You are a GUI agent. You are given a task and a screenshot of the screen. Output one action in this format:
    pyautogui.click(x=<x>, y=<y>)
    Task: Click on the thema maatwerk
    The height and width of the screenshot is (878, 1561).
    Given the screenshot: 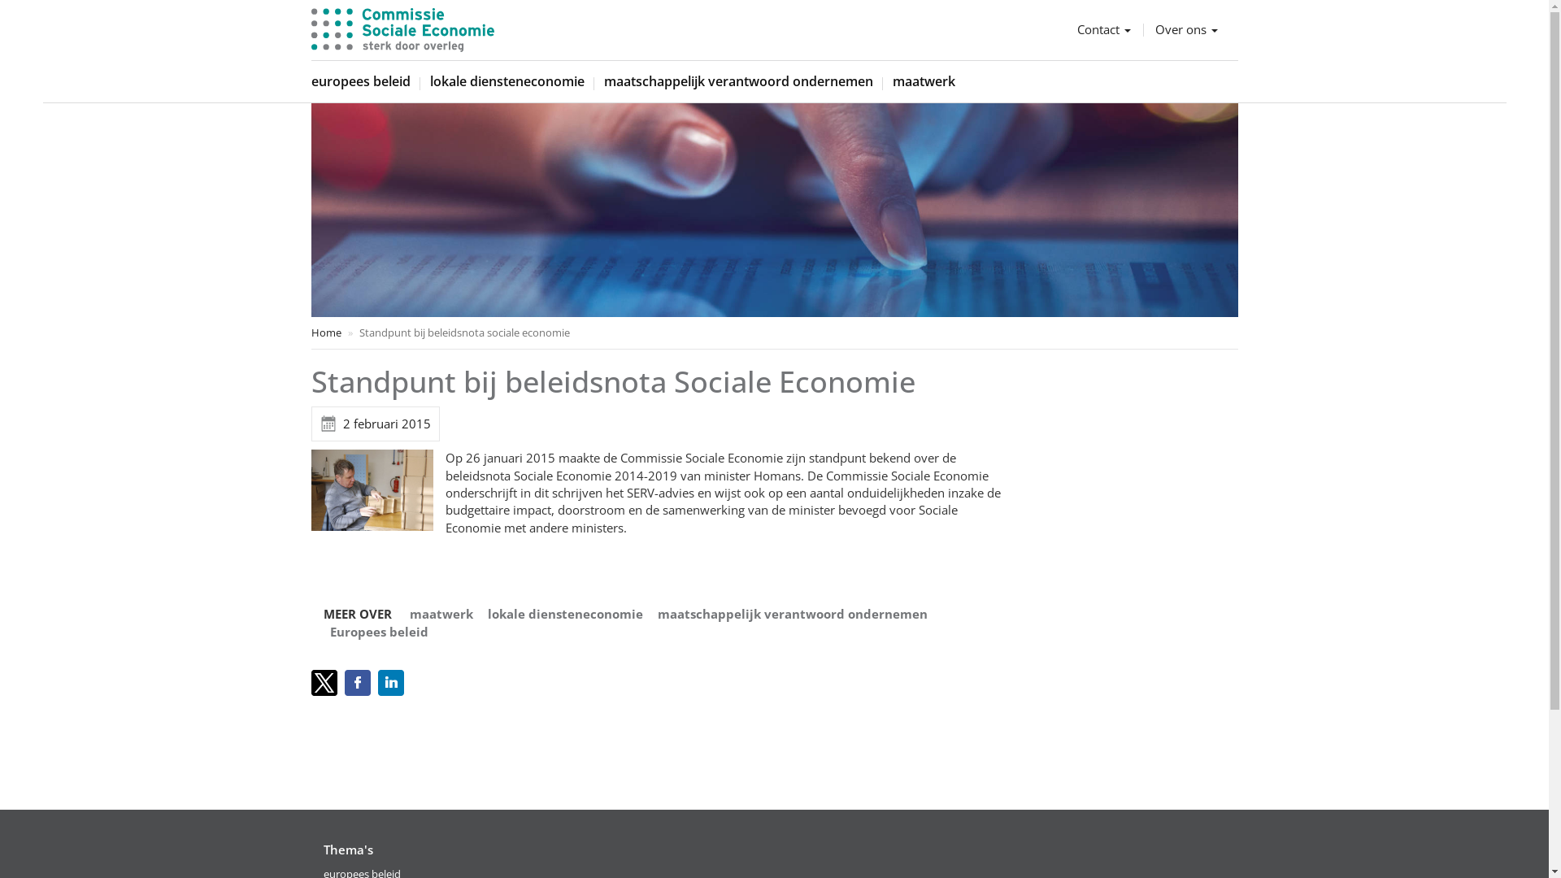 What is the action you would take?
    pyautogui.click(x=441, y=614)
    